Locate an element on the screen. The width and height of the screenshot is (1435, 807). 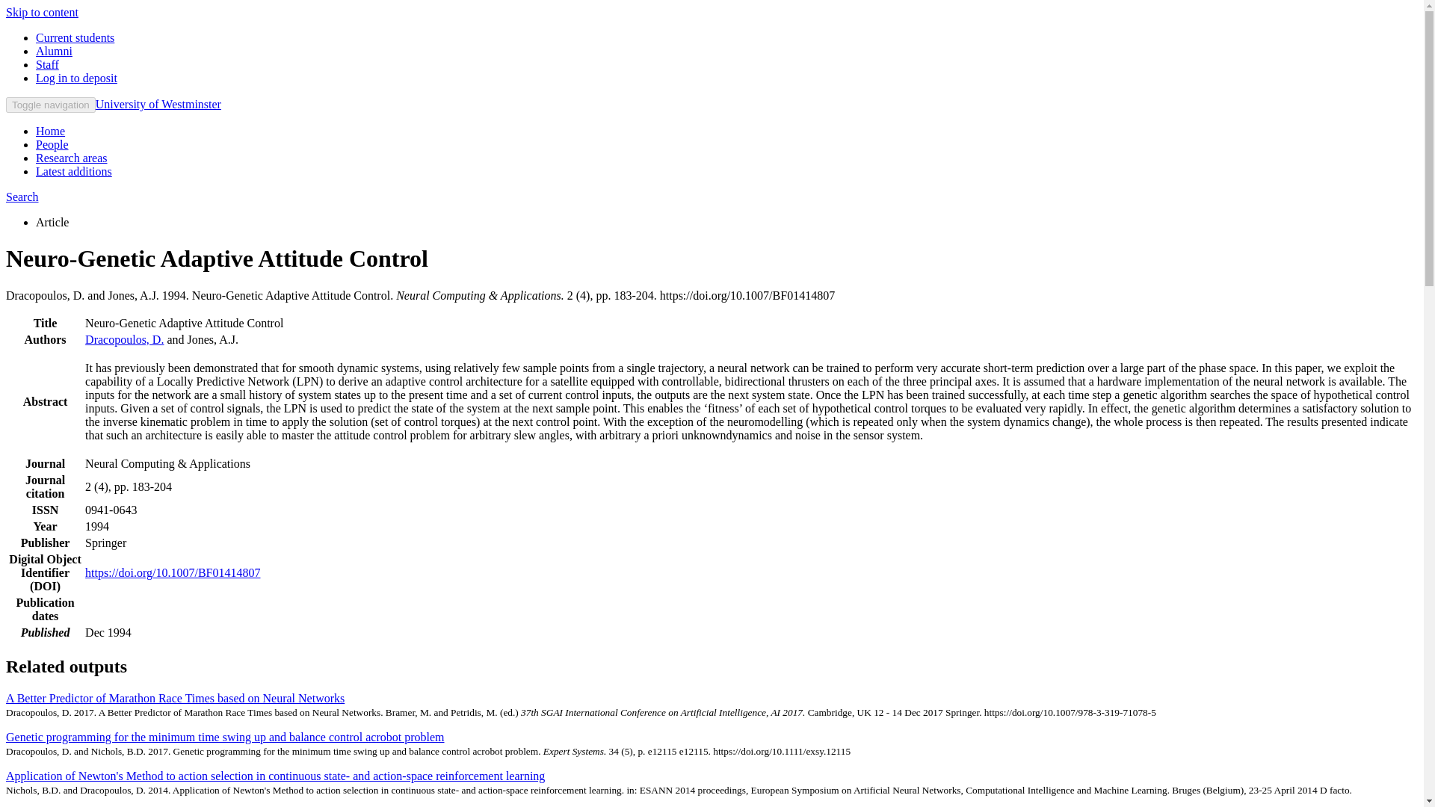
Log in to deposit is located at coordinates (76, 78).